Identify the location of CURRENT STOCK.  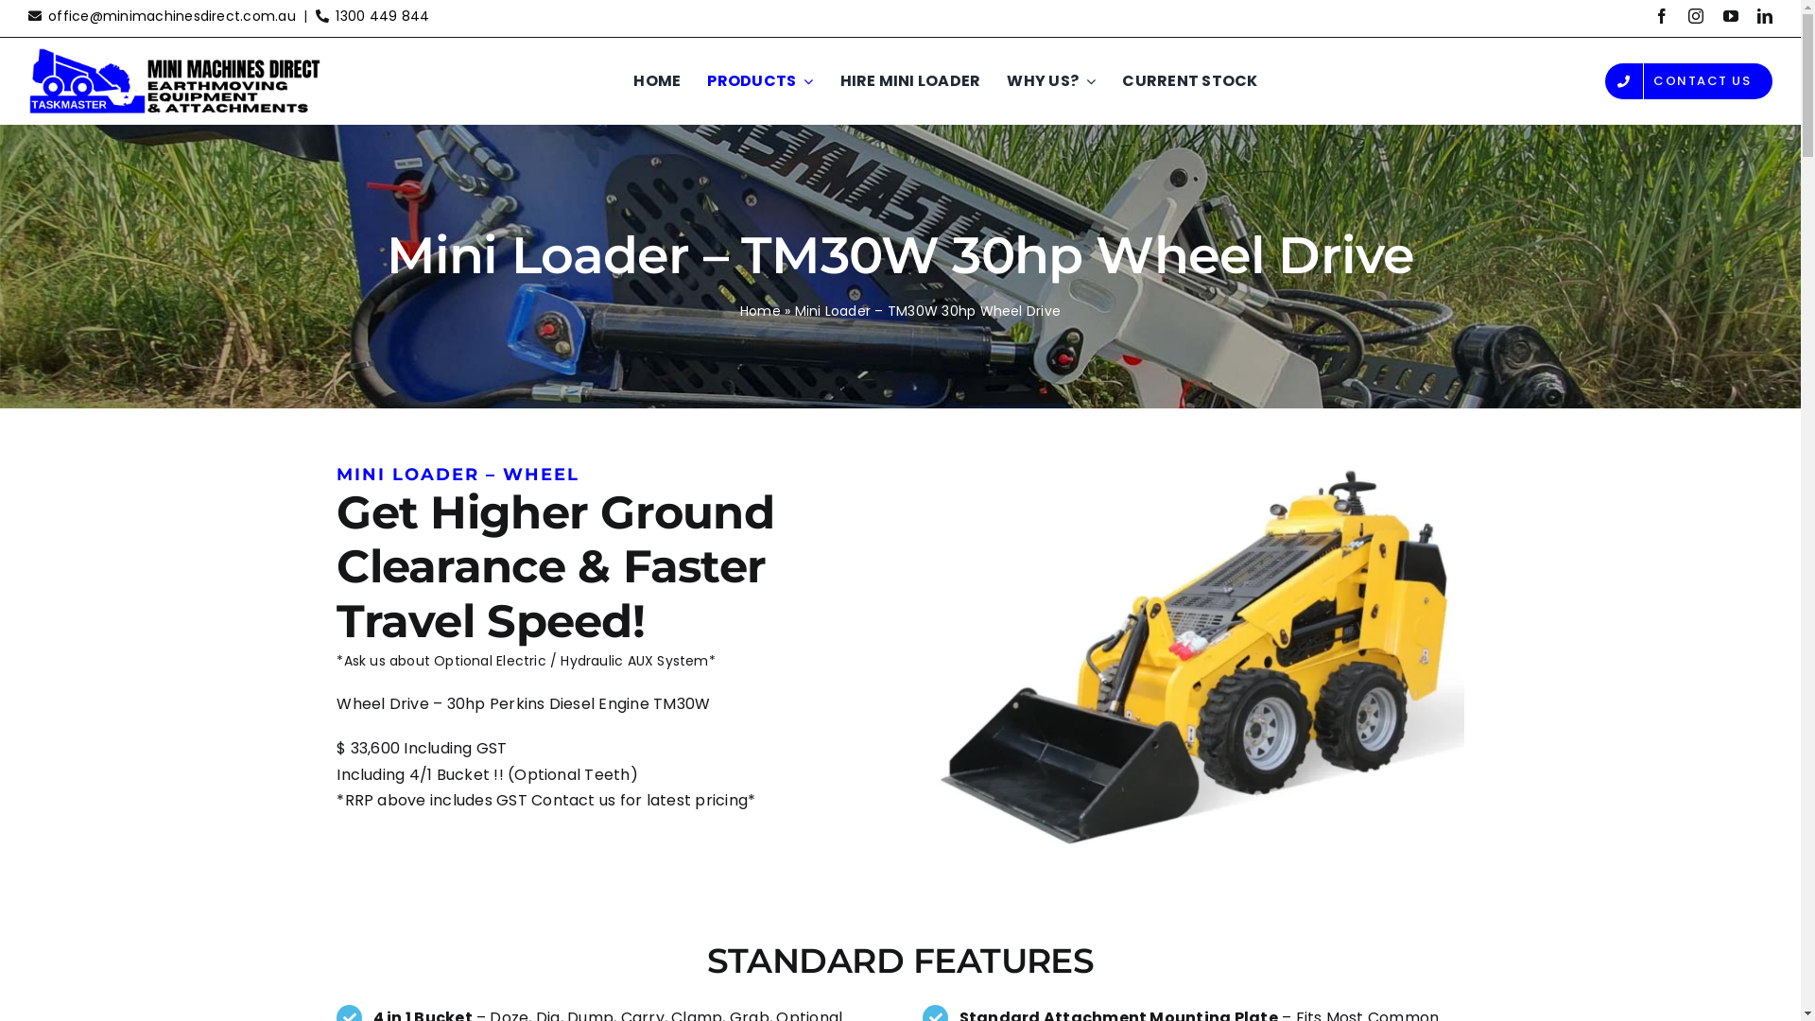
(1189, 81).